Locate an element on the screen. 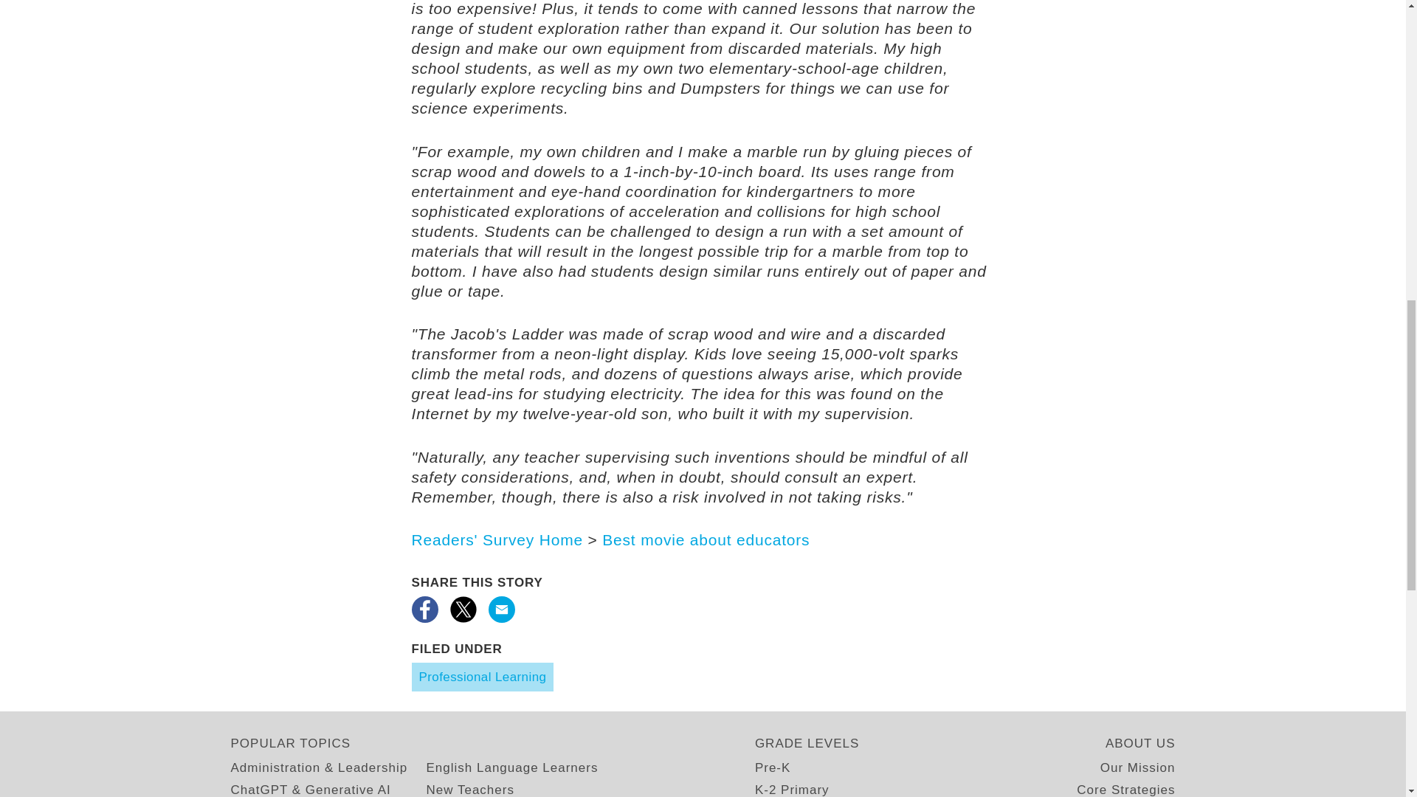 The image size is (1417, 797). English Language Learners is located at coordinates (512, 767).